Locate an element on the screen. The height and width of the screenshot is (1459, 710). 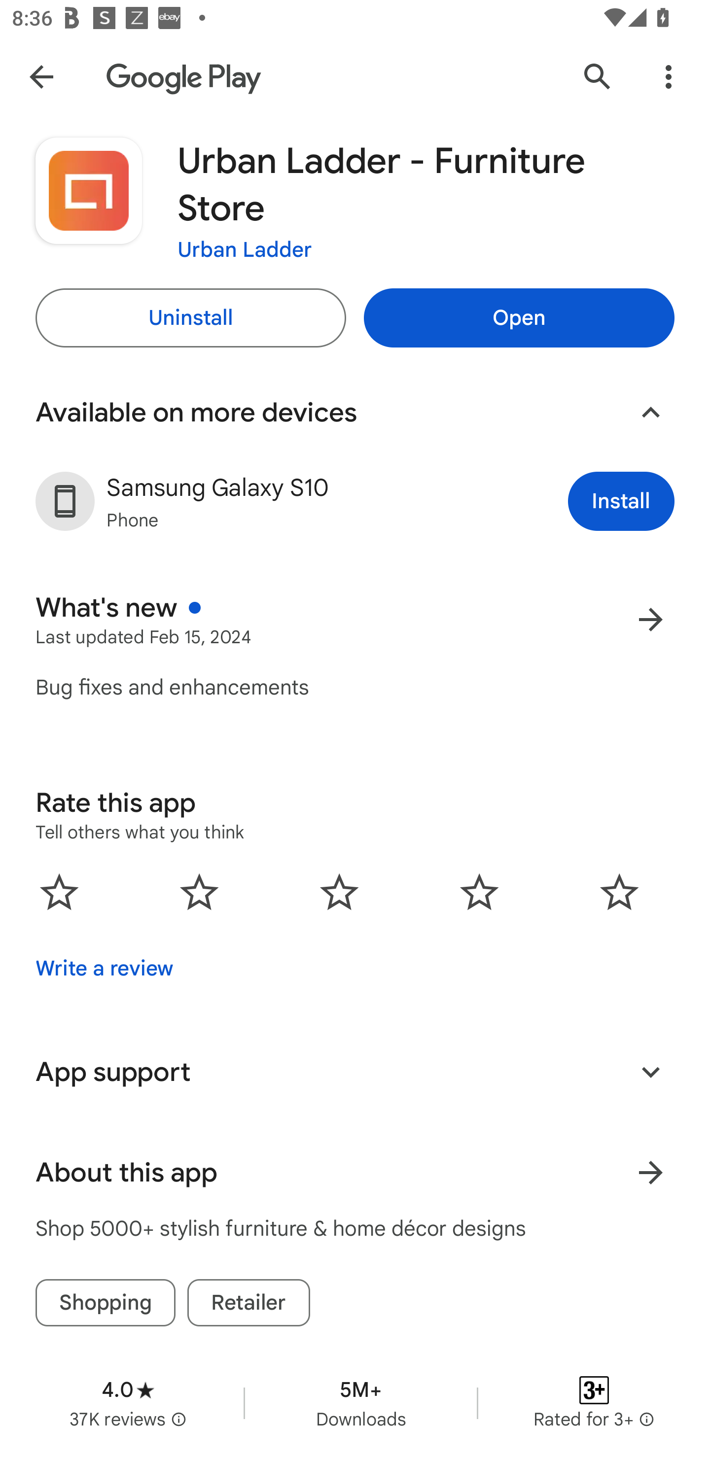
Collapse is located at coordinates (651, 412).